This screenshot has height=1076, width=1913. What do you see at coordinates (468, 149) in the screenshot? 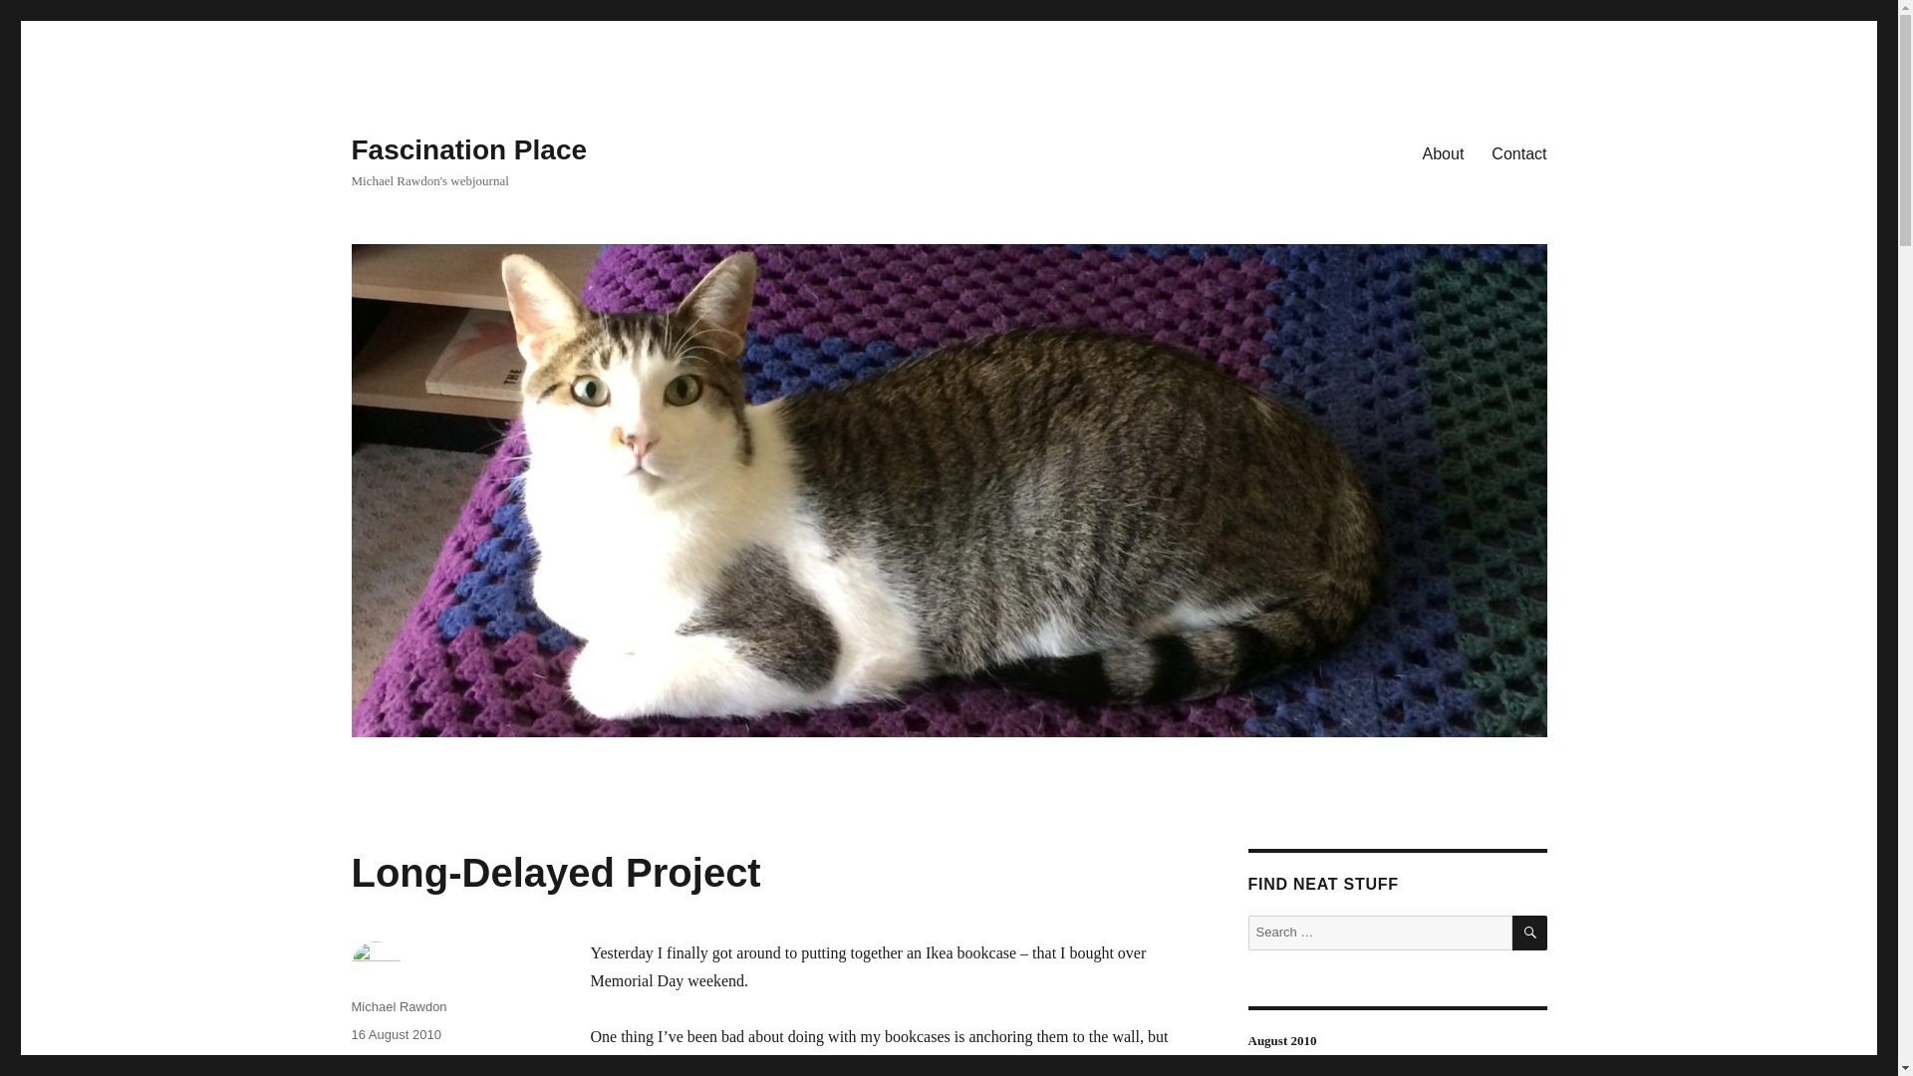
I see `Fascination Place` at bounding box center [468, 149].